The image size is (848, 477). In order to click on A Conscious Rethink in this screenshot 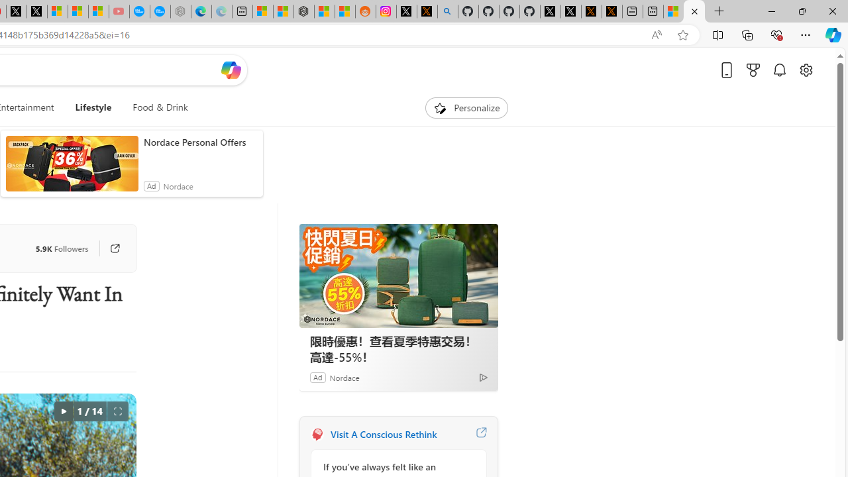, I will do `click(317, 435)`.